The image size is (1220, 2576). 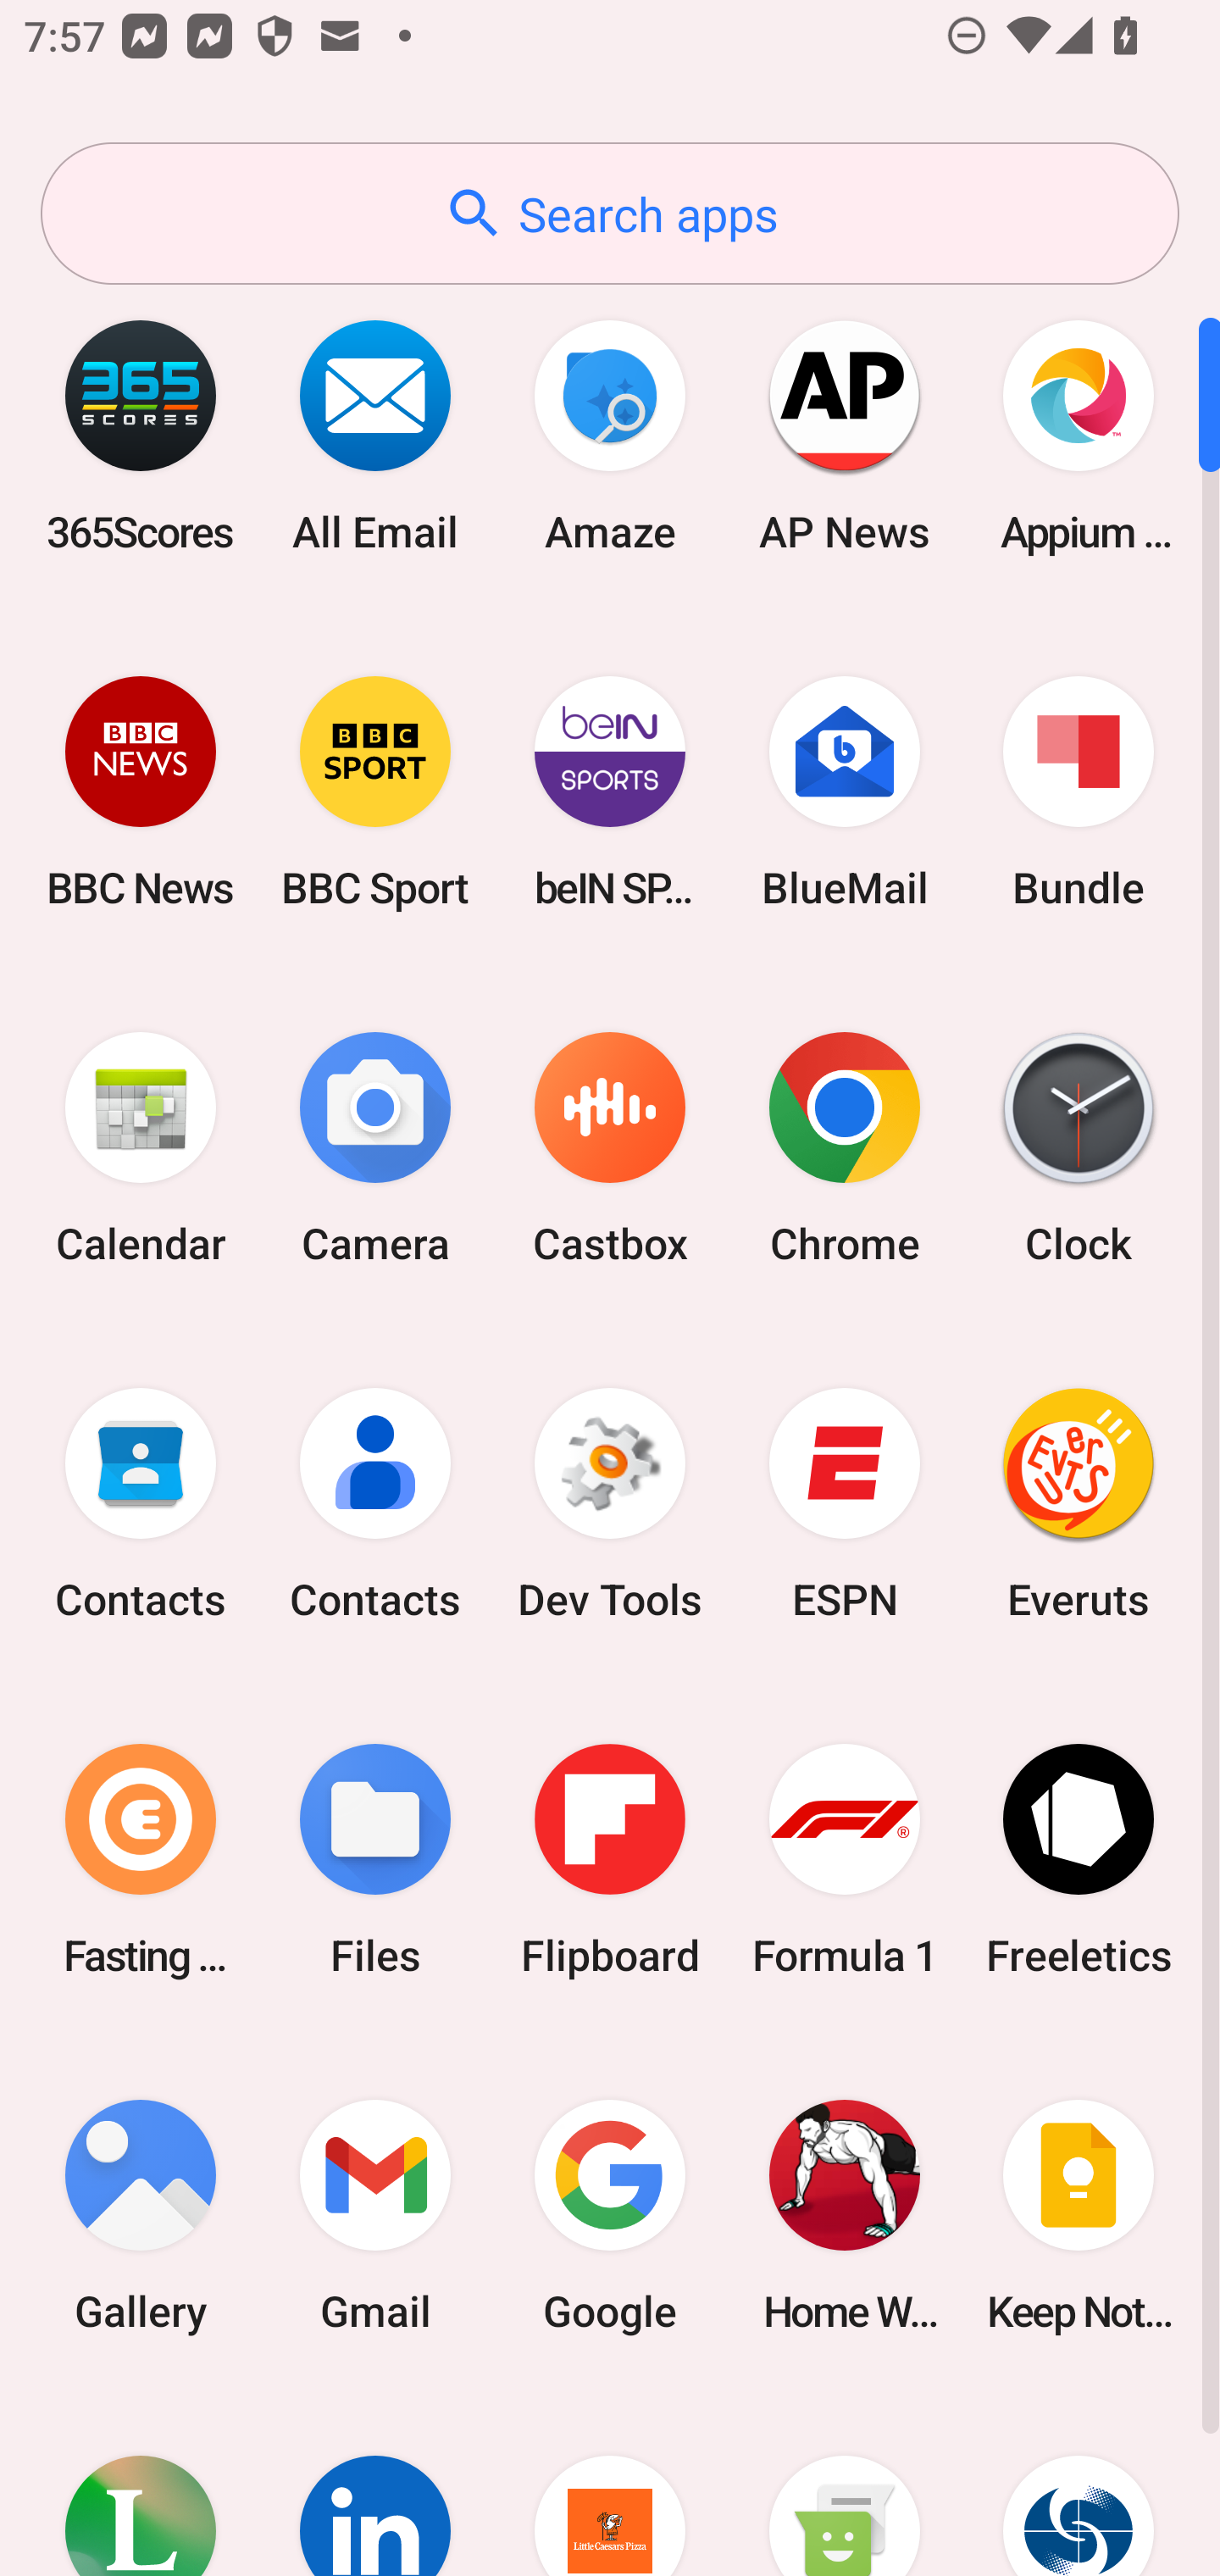 What do you see at coordinates (141, 791) in the screenshot?
I see `BBC News` at bounding box center [141, 791].